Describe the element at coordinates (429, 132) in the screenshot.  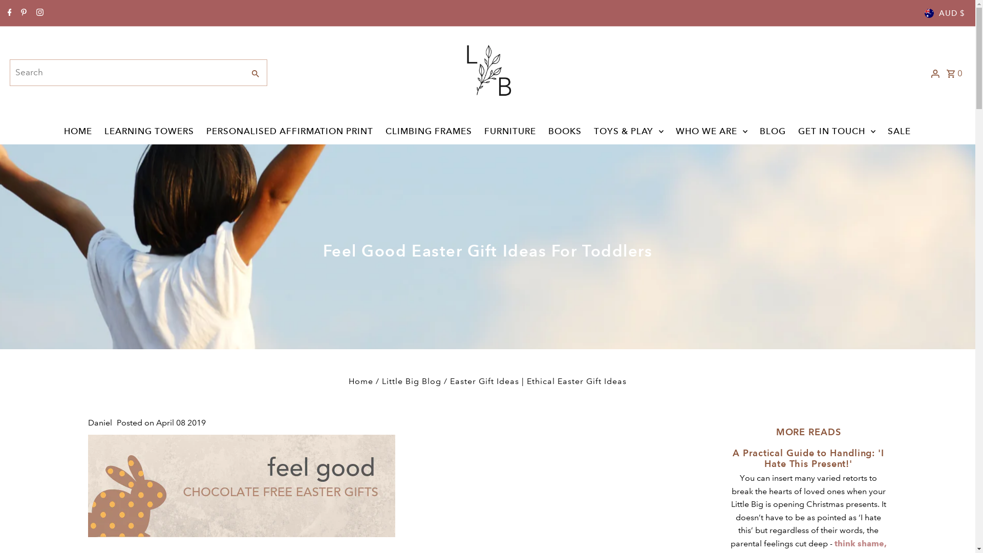
I see `CLIMBING FRAMES` at that location.